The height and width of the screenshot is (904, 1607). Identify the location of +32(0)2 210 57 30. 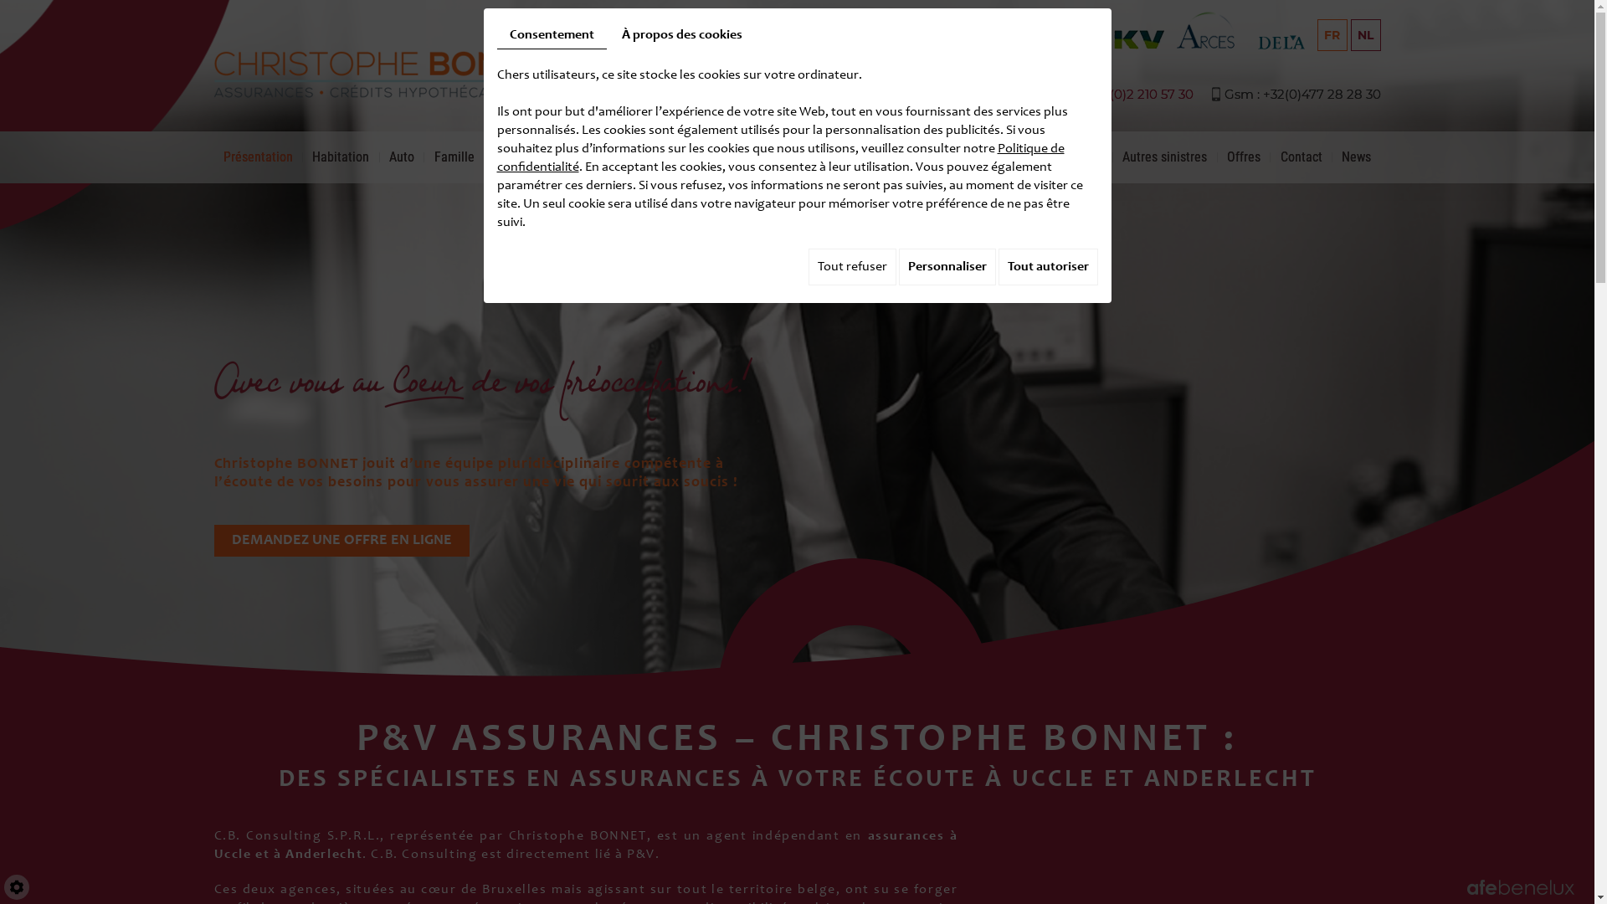
(1141, 94).